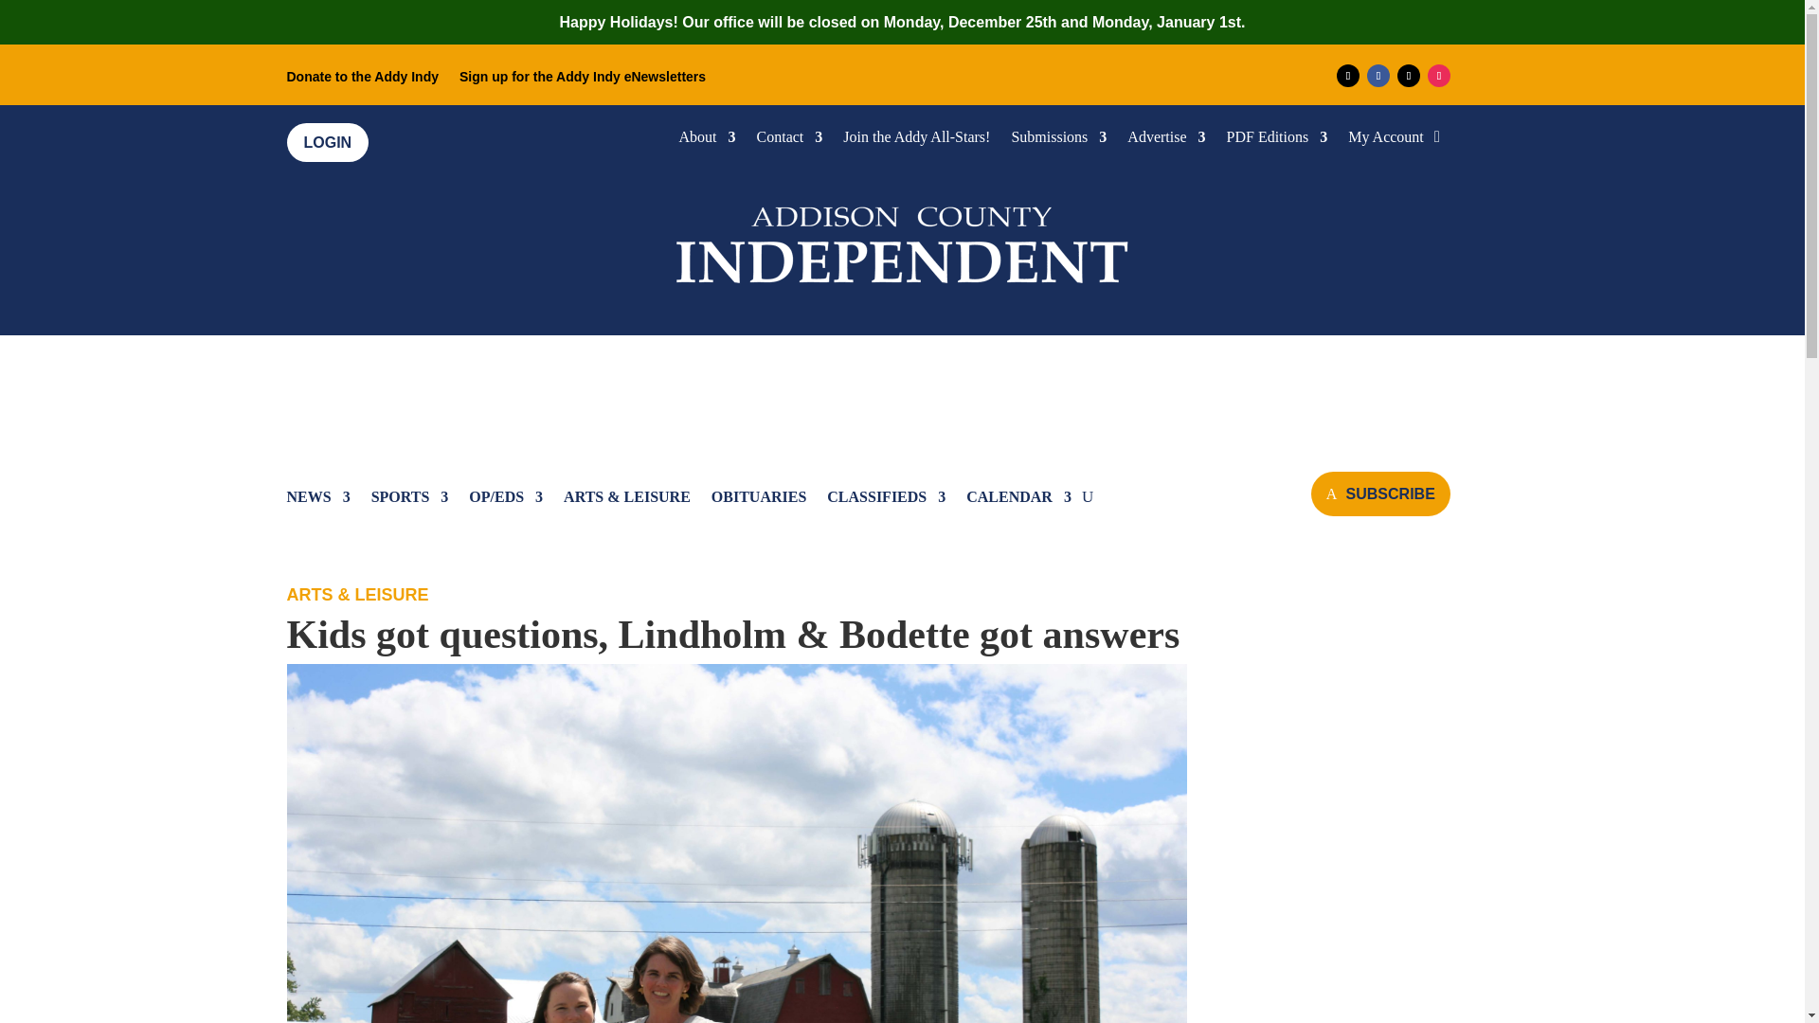 The height and width of the screenshot is (1023, 1819). Describe the element at coordinates (707, 140) in the screenshot. I see `About` at that location.